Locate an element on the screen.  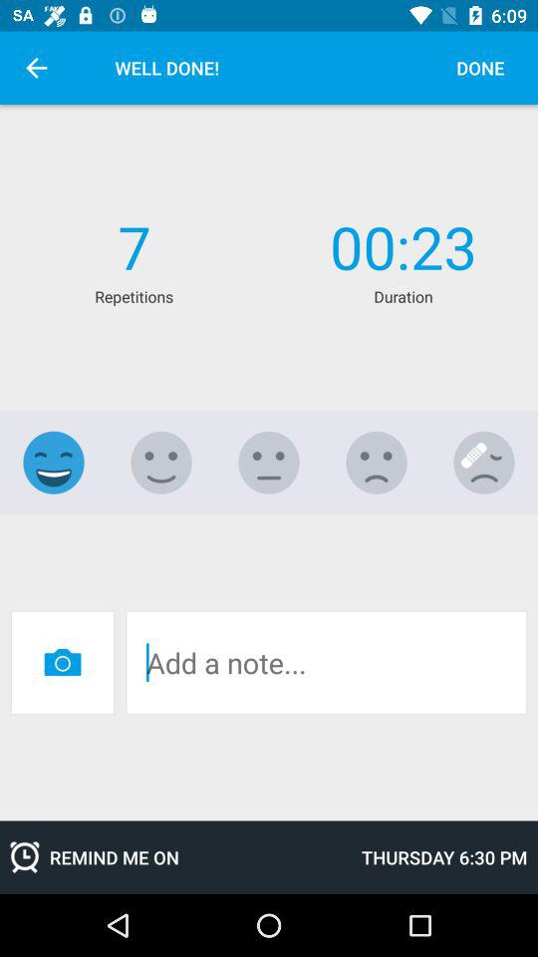
choose the thursday 6 30 at the bottom right corner is located at coordinates (444, 857).